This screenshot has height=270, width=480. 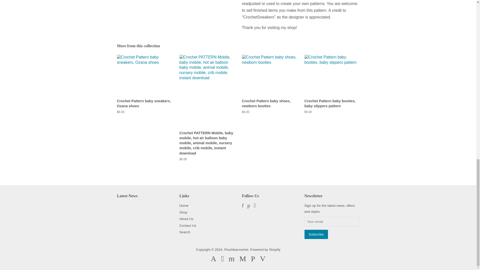 I want to click on Latest News, so click(x=127, y=196).